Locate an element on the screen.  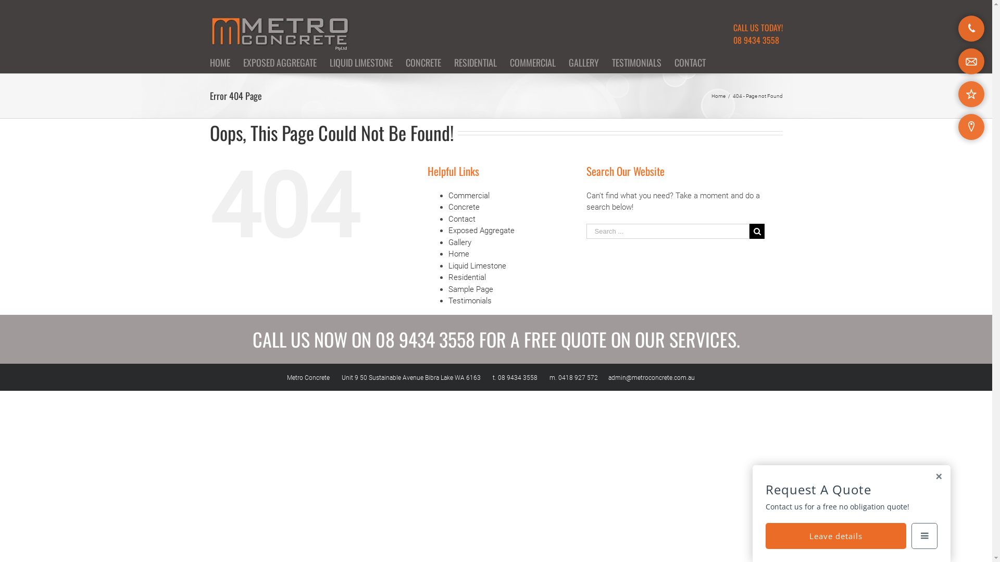
CONCRETE is located at coordinates (423, 62).